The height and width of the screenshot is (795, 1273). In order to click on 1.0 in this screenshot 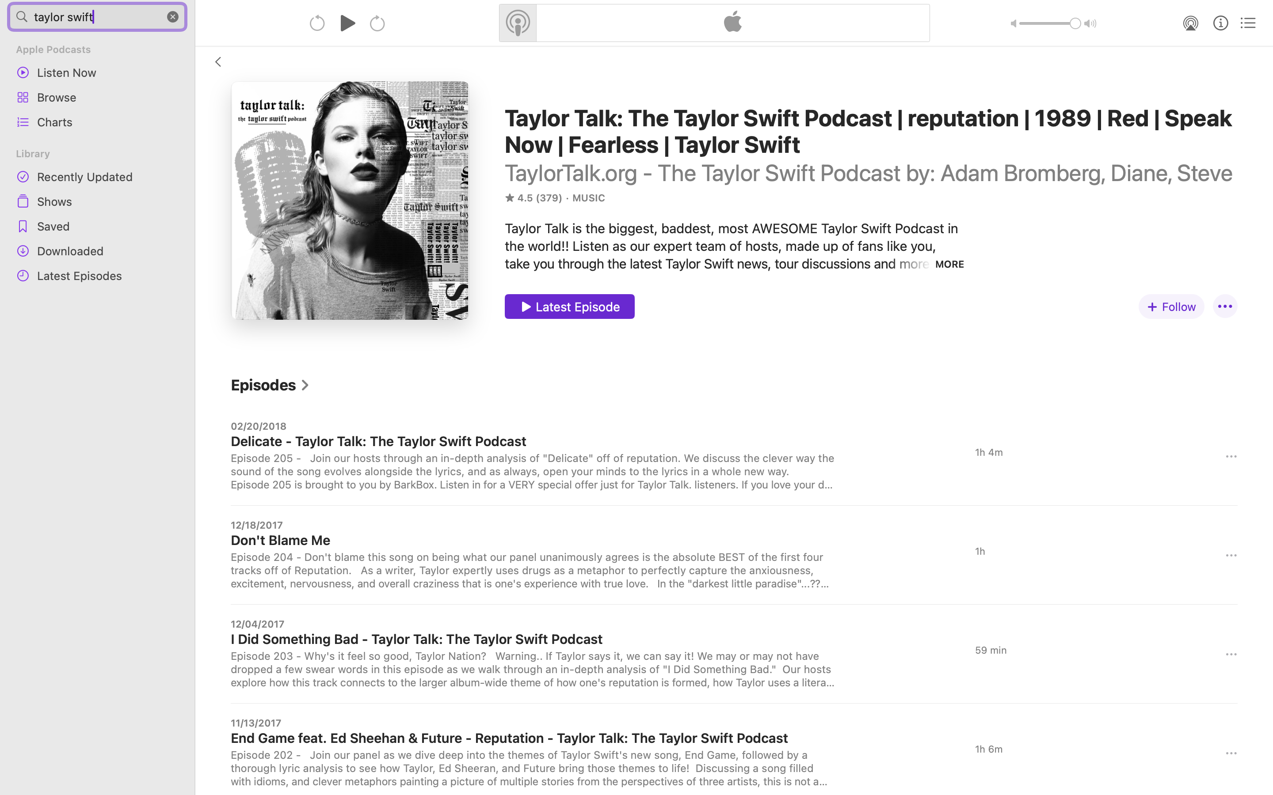, I will do `click(1050, 23)`.